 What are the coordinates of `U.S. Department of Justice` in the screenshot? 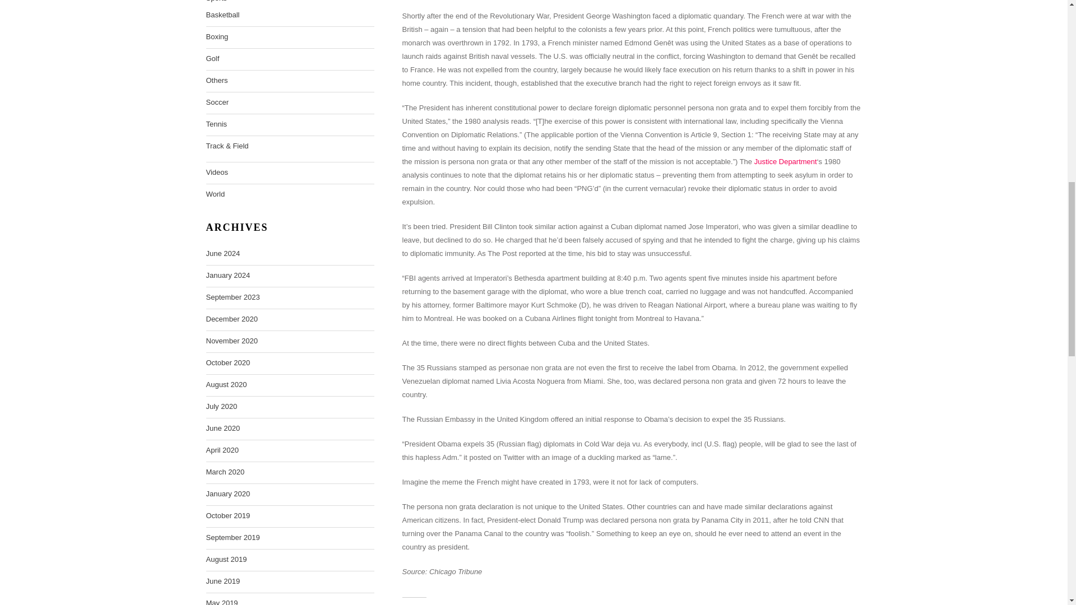 It's located at (785, 161).